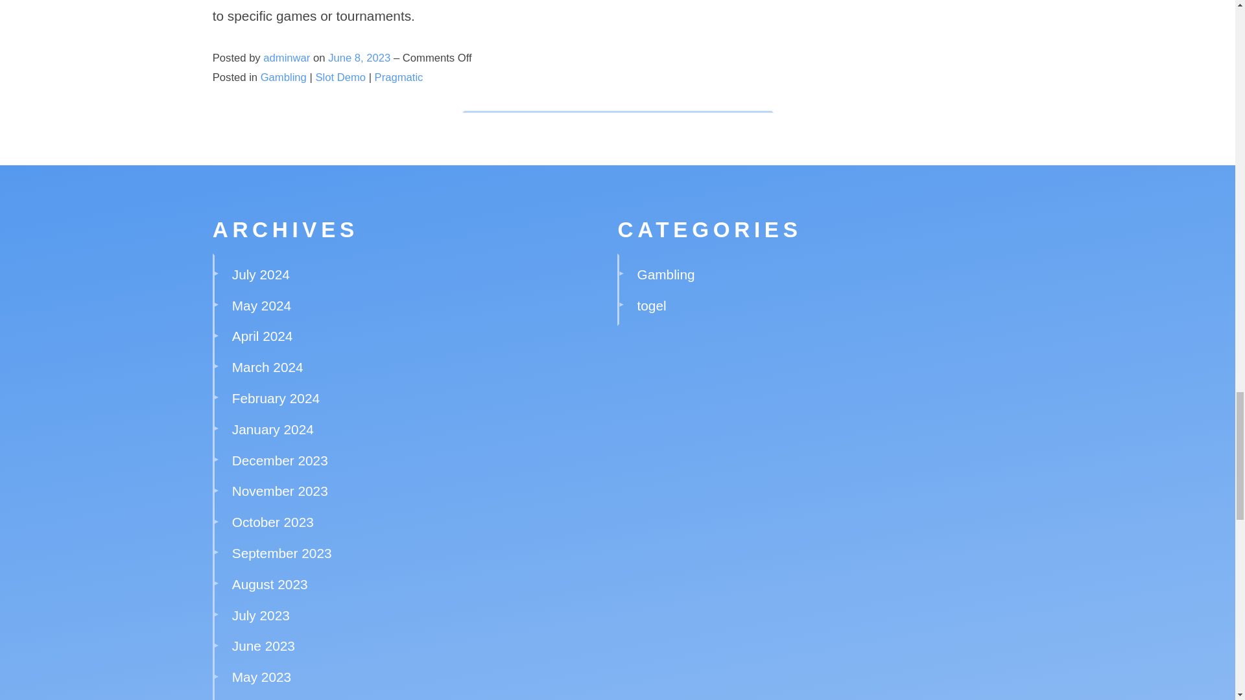 This screenshot has width=1245, height=700. Describe the element at coordinates (280, 460) in the screenshot. I see `December 2023` at that location.